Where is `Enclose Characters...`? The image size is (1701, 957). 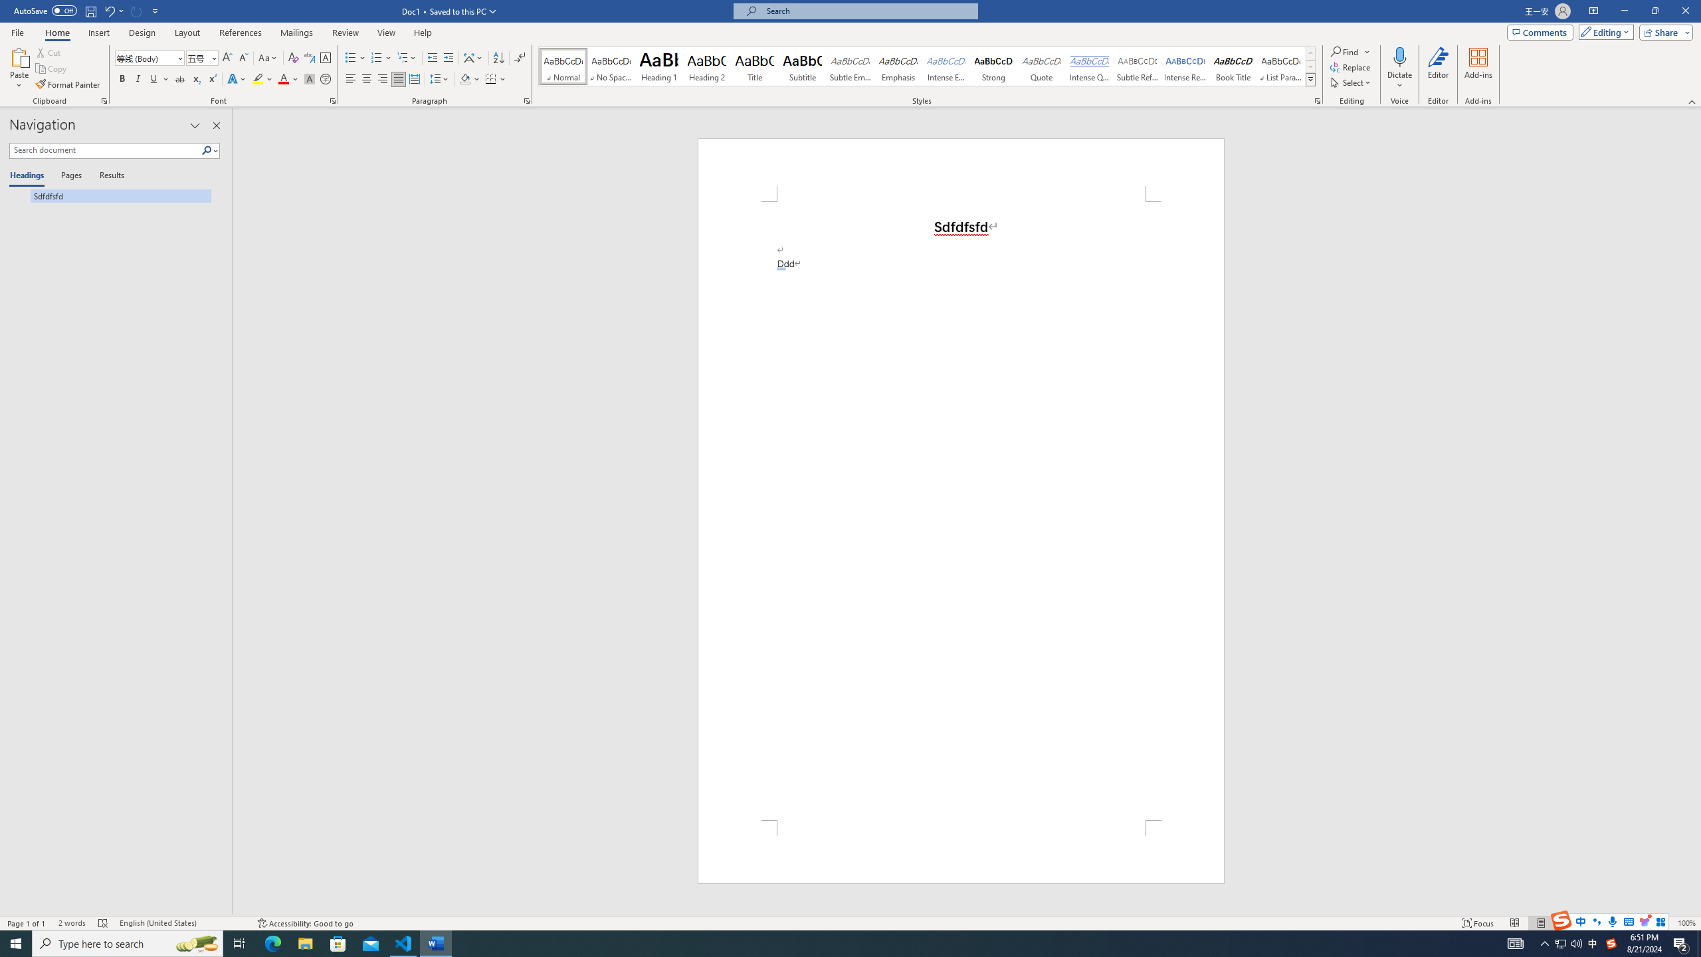 Enclose Characters... is located at coordinates (326, 80).